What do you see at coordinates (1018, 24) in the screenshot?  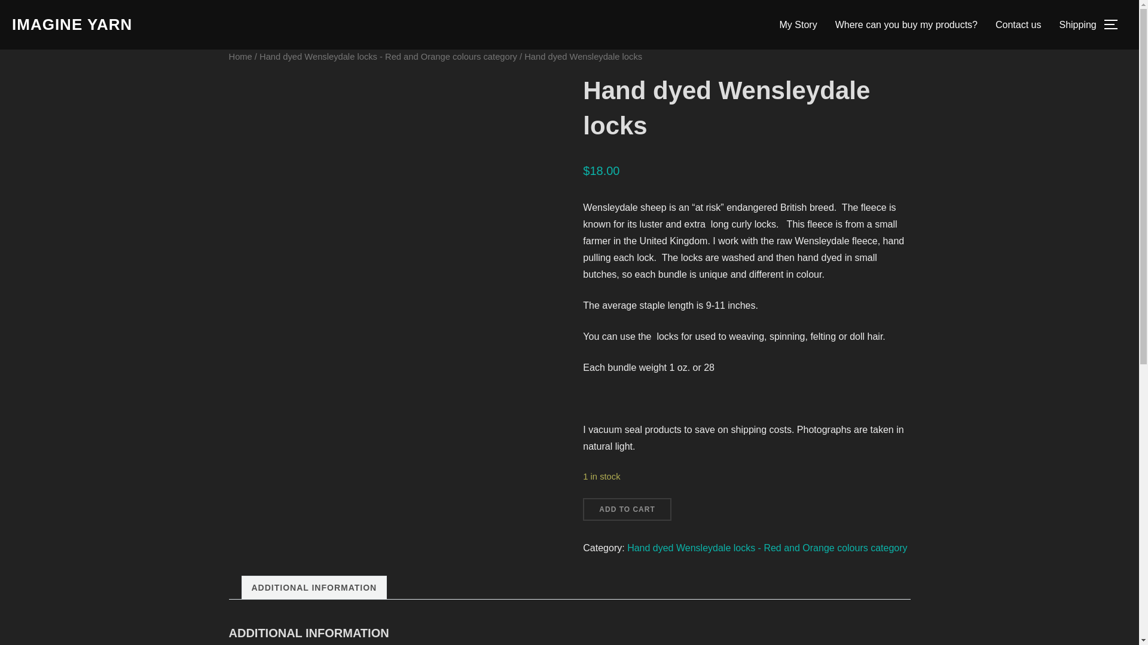 I see `Contact us` at bounding box center [1018, 24].